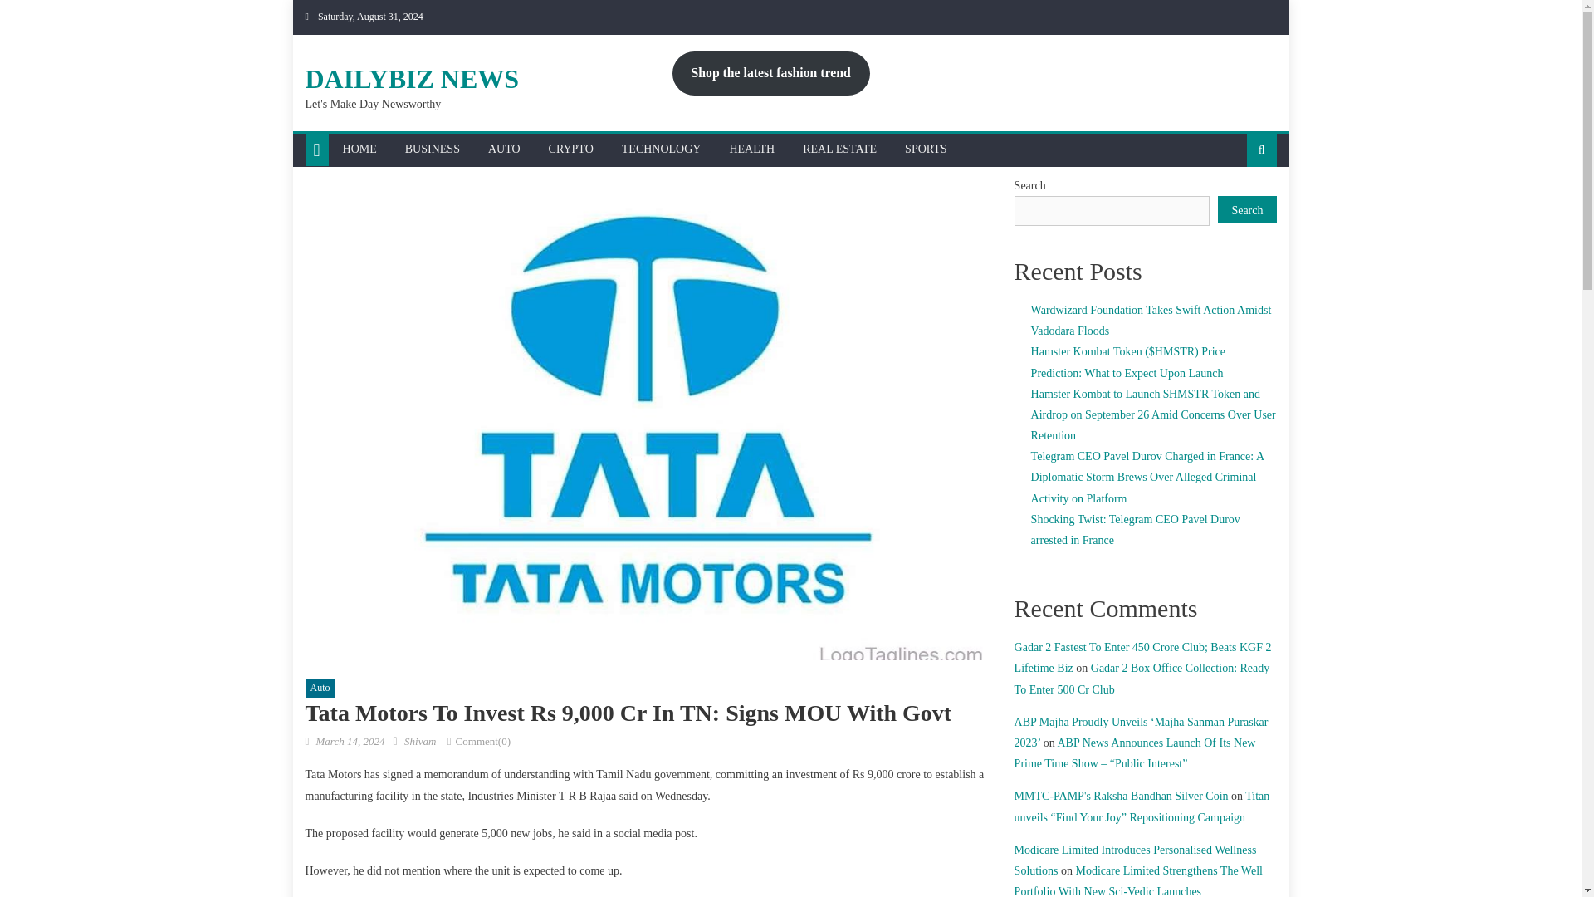 The height and width of the screenshot is (897, 1594). Describe the element at coordinates (503, 149) in the screenshot. I see `AUTO` at that location.